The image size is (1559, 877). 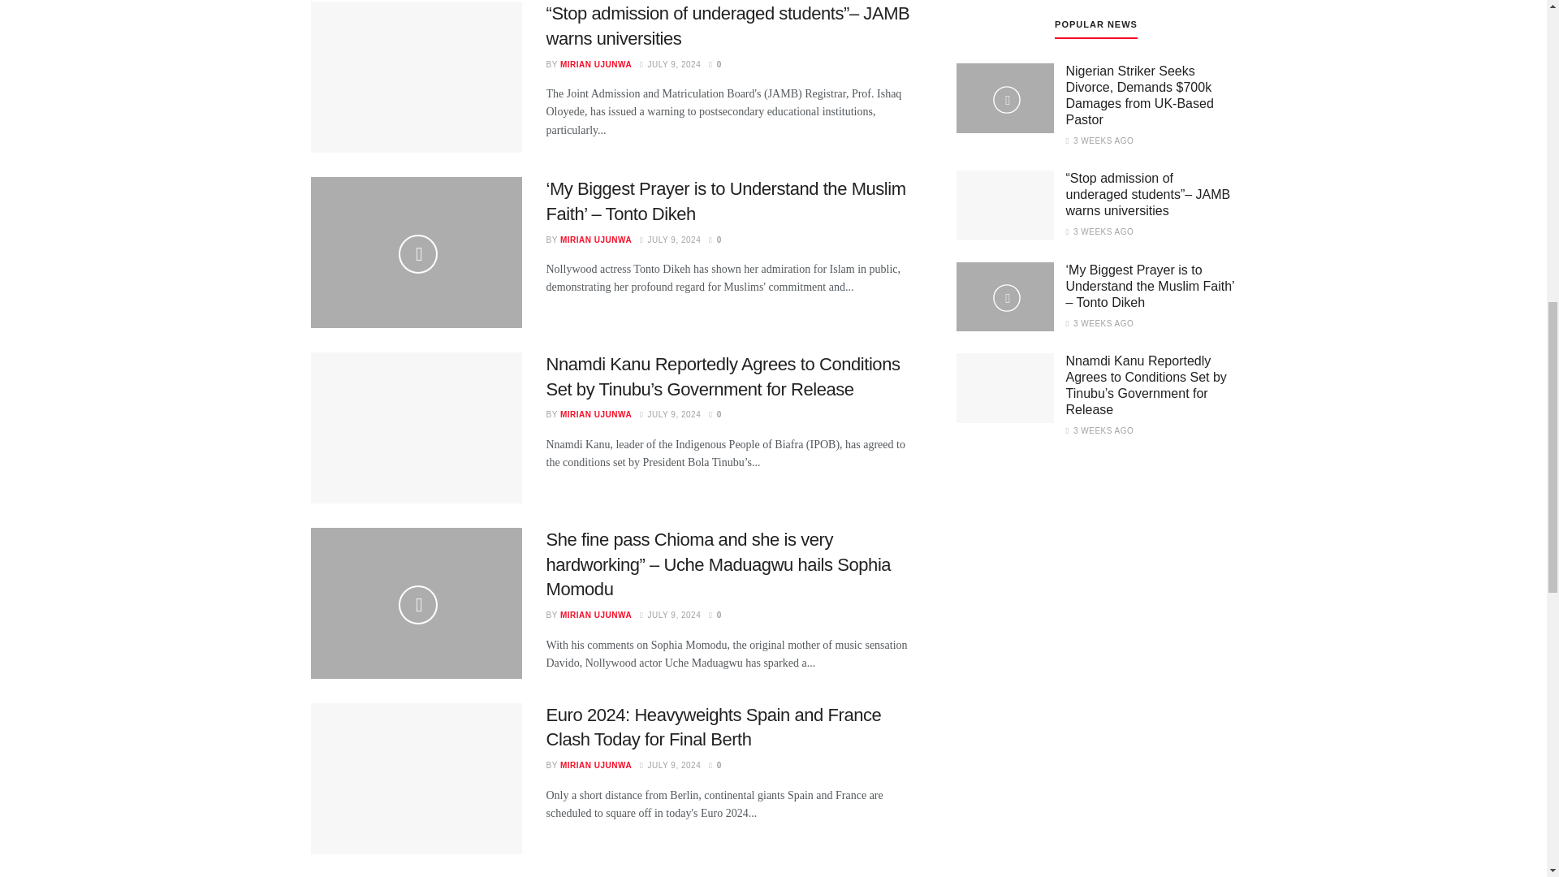 What do you see at coordinates (595, 414) in the screenshot?
I see `MIRIAN UJUNWA` at bounding box center [595, 414].